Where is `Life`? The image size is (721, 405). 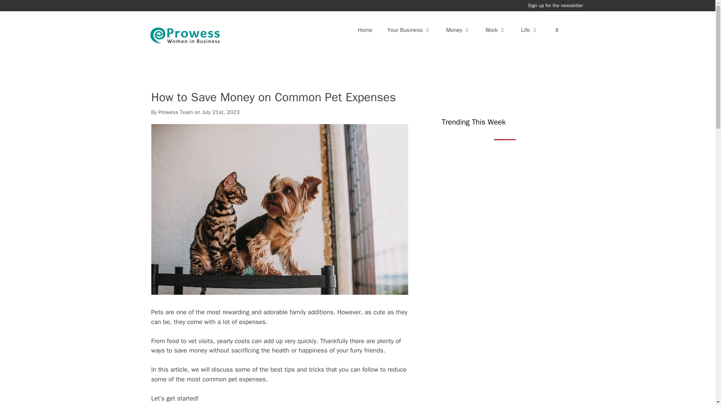 Life is located at coordinates (529, 30).